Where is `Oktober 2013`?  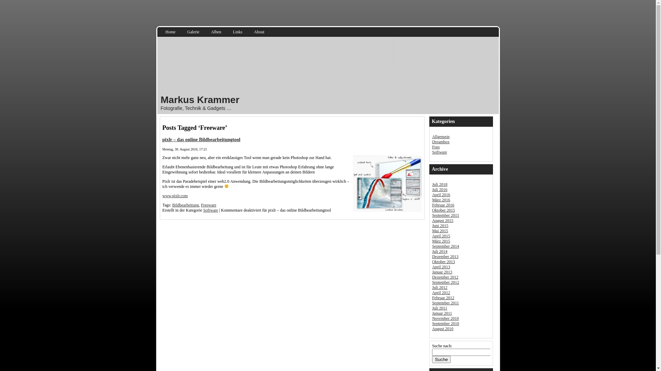
Oktober 2013 is located at coordinates (443, 262).